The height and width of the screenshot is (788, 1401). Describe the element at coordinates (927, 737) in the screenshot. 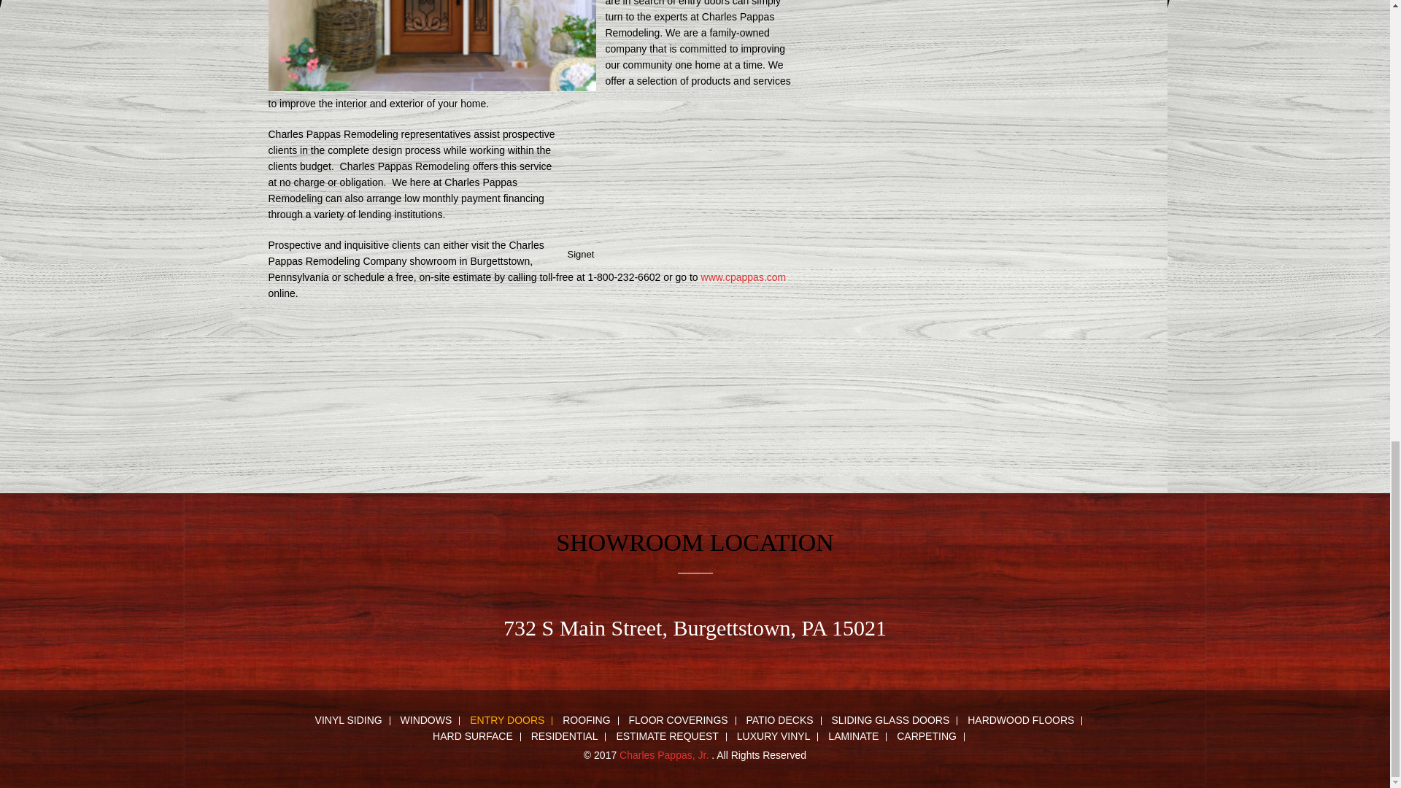

I see `CARPETING` at that location.